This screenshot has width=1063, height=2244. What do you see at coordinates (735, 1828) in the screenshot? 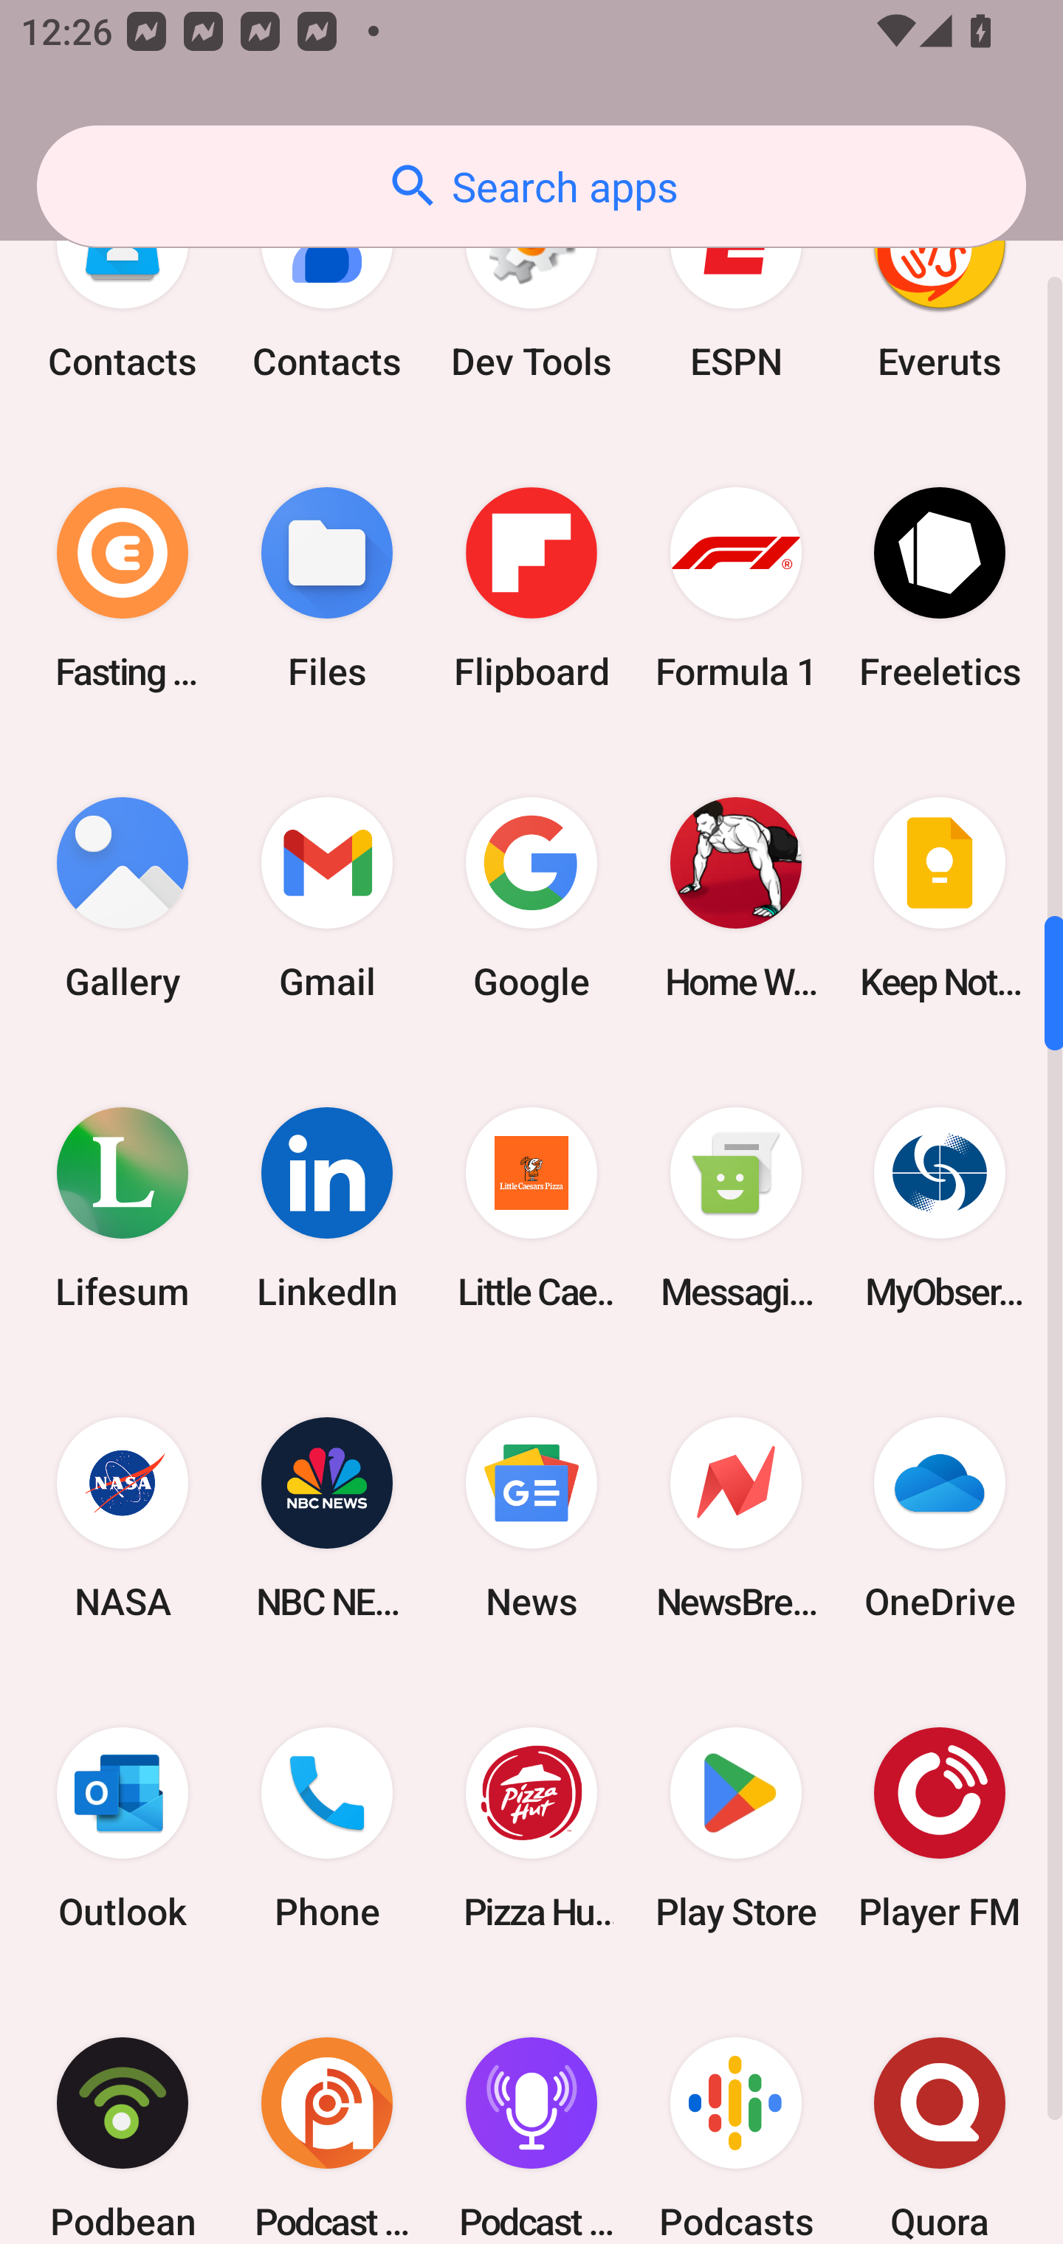
I see `Play Store` at bounding box center [735, 1828].